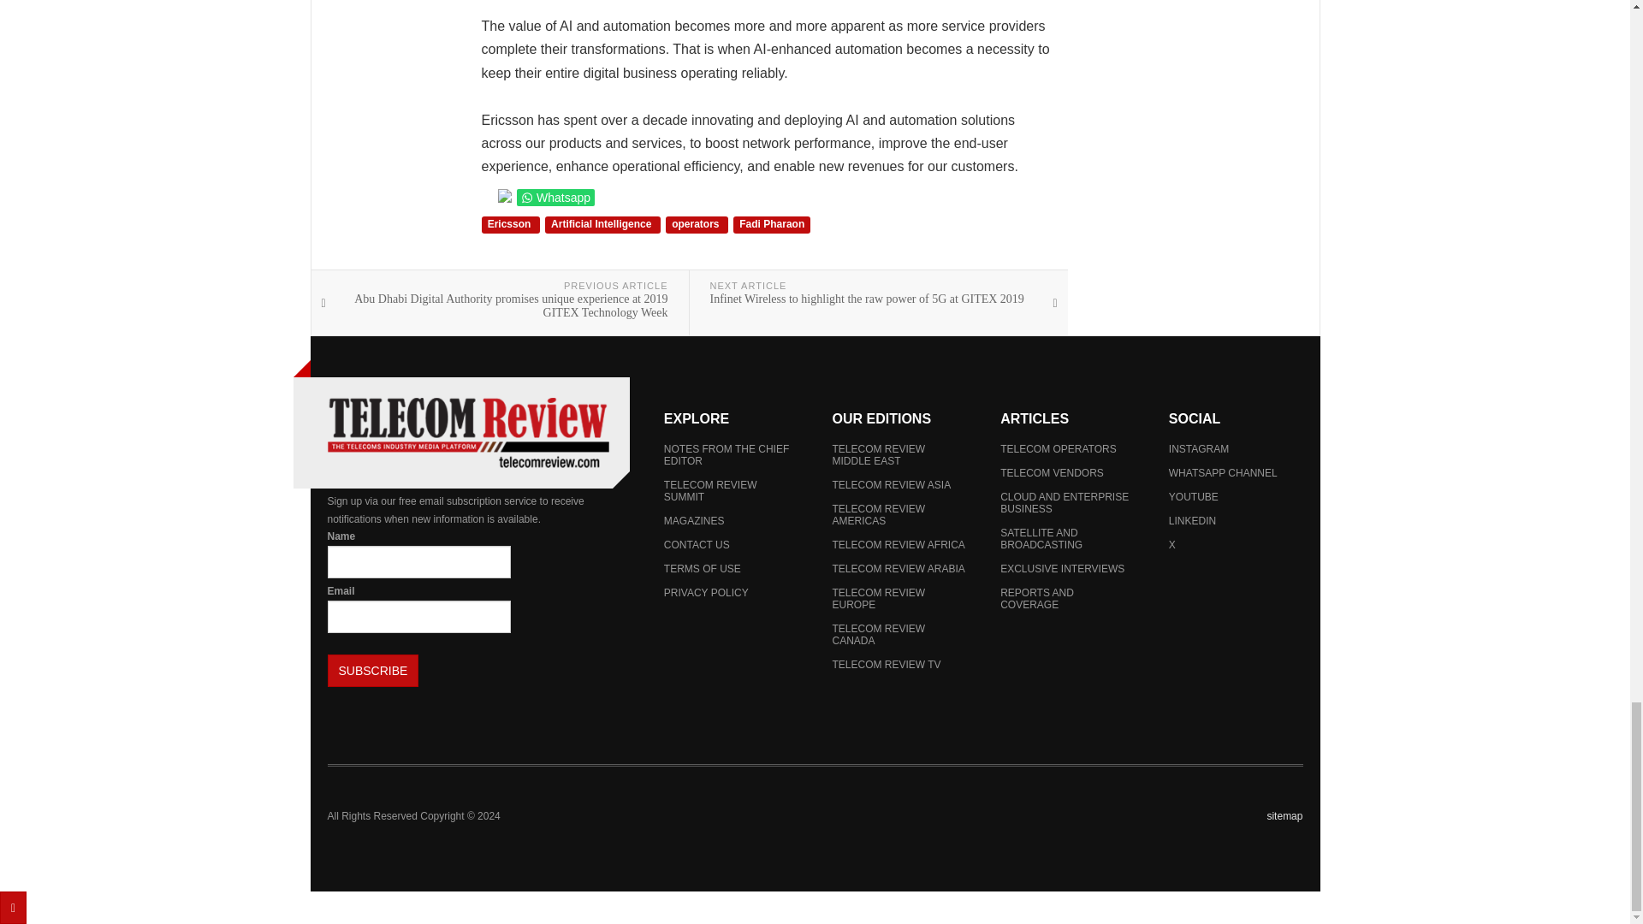 Image resolution: width=1643 pixels, height=924 pixels. What do you see at coordinates (467, 433) in the screenshot?
I see `Telecom Review` at bounding box center [467, 433].